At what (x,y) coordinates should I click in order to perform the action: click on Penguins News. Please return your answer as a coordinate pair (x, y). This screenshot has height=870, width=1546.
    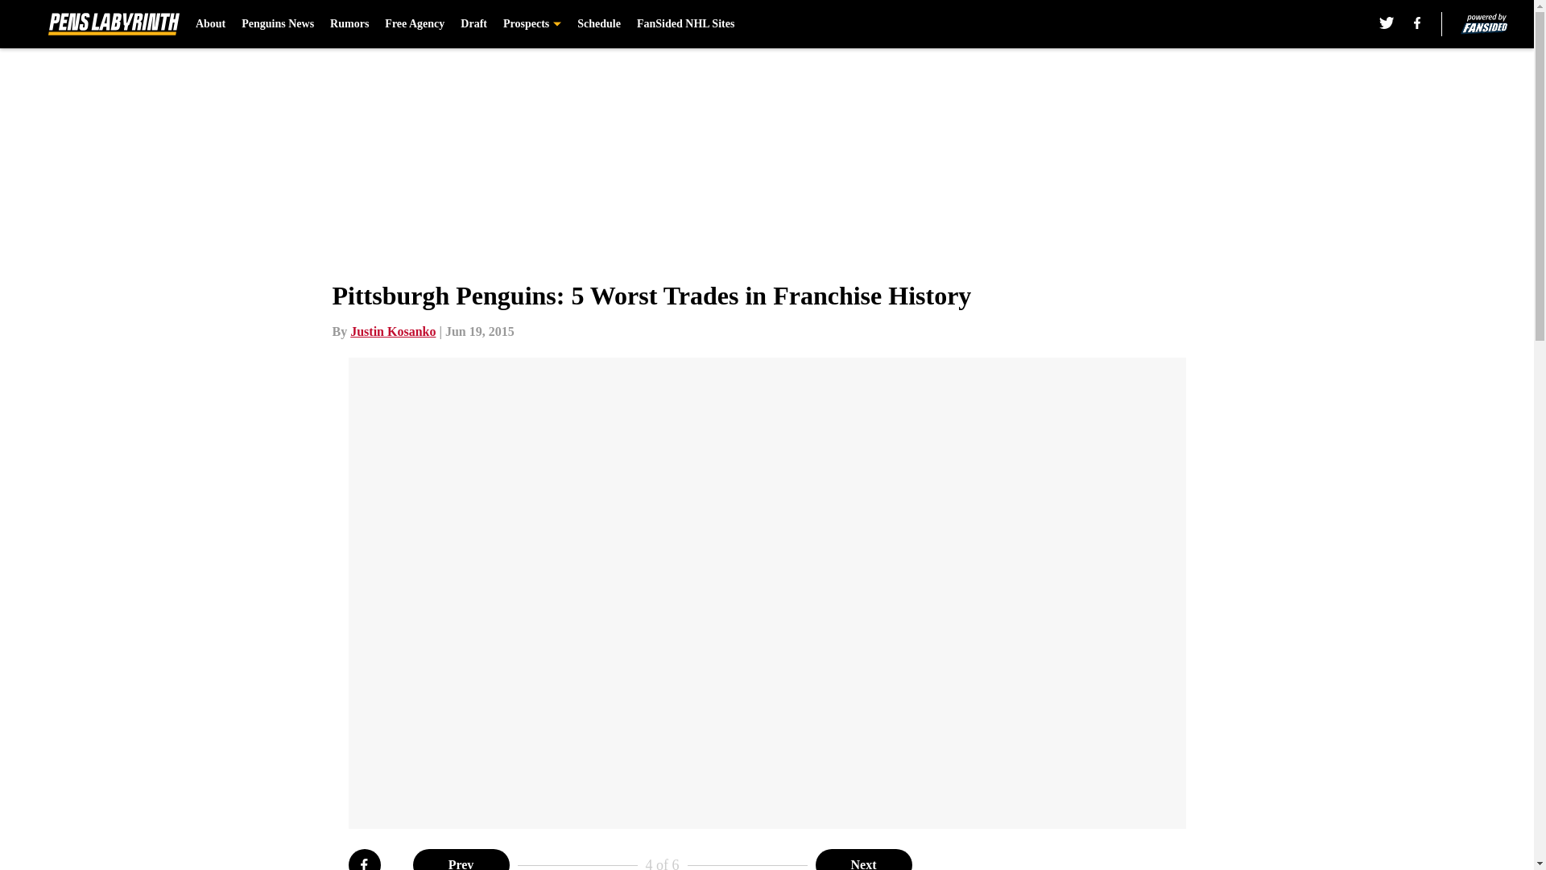
    Looking at the image, I should click on (277, 24).